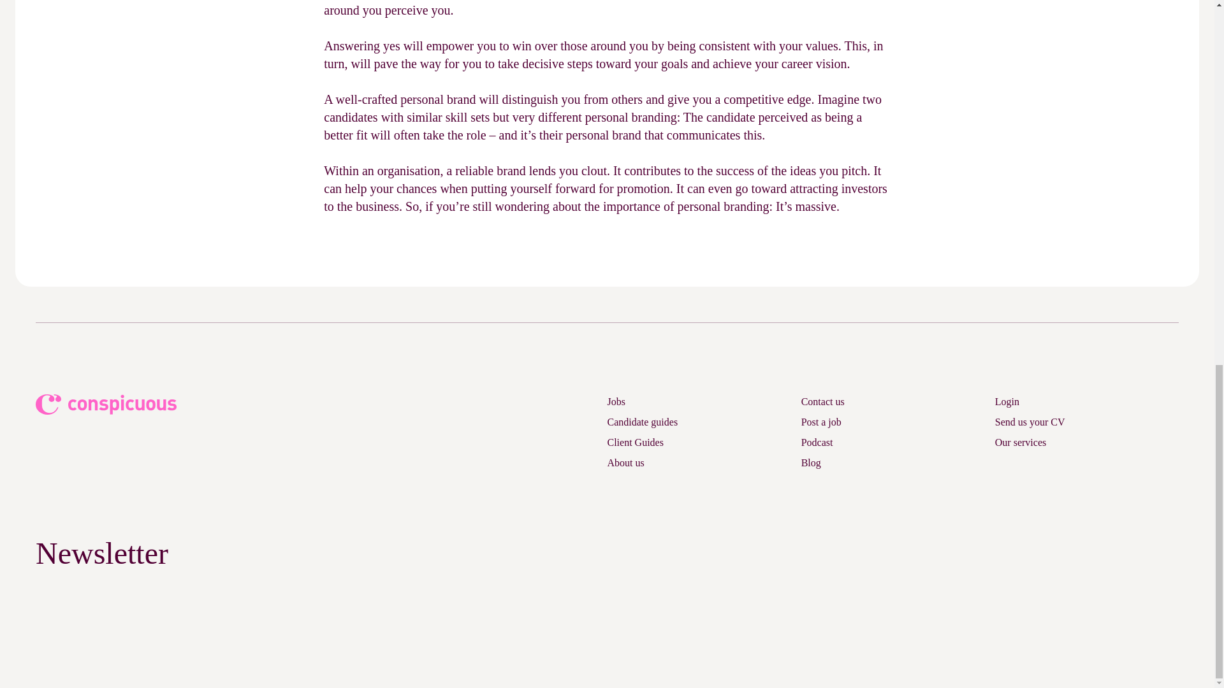 Image resolution: width=1224 pixels, height=688 pixels. What do you see at coordinates (817, 442) in the screenshot?
I see `Podcast` at bounding box center [817, 442].